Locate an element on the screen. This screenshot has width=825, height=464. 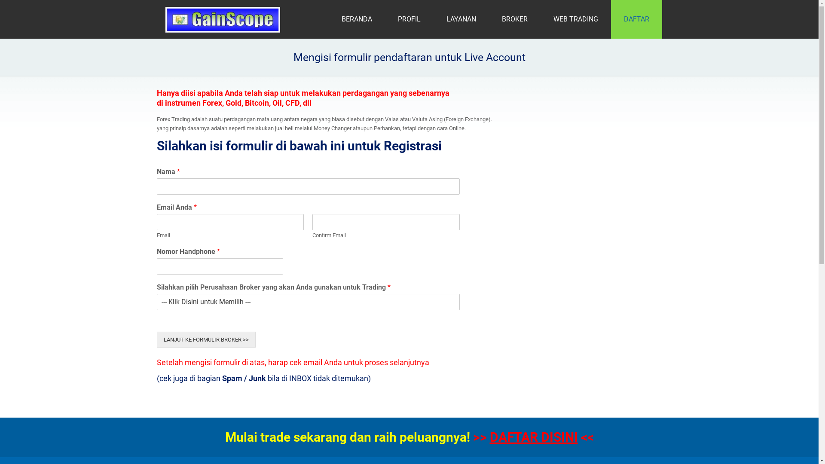
LANJUT KE FORMULIR BROKER >> is located at coordinates (206, 339).